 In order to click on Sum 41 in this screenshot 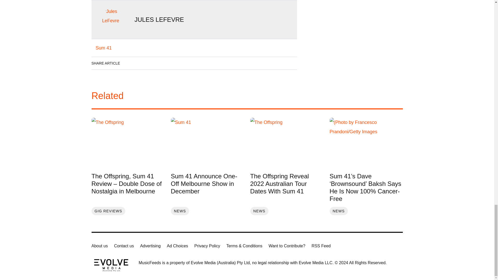, I will do `click(103, 48)`.